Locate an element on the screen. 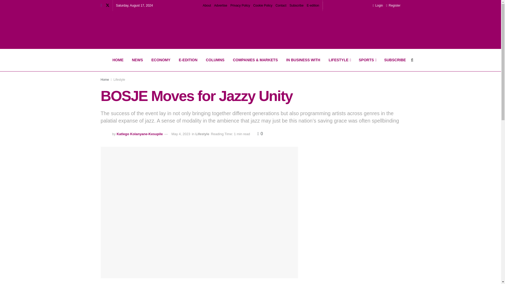  COLUMNS is located at coordinates (215, 60).